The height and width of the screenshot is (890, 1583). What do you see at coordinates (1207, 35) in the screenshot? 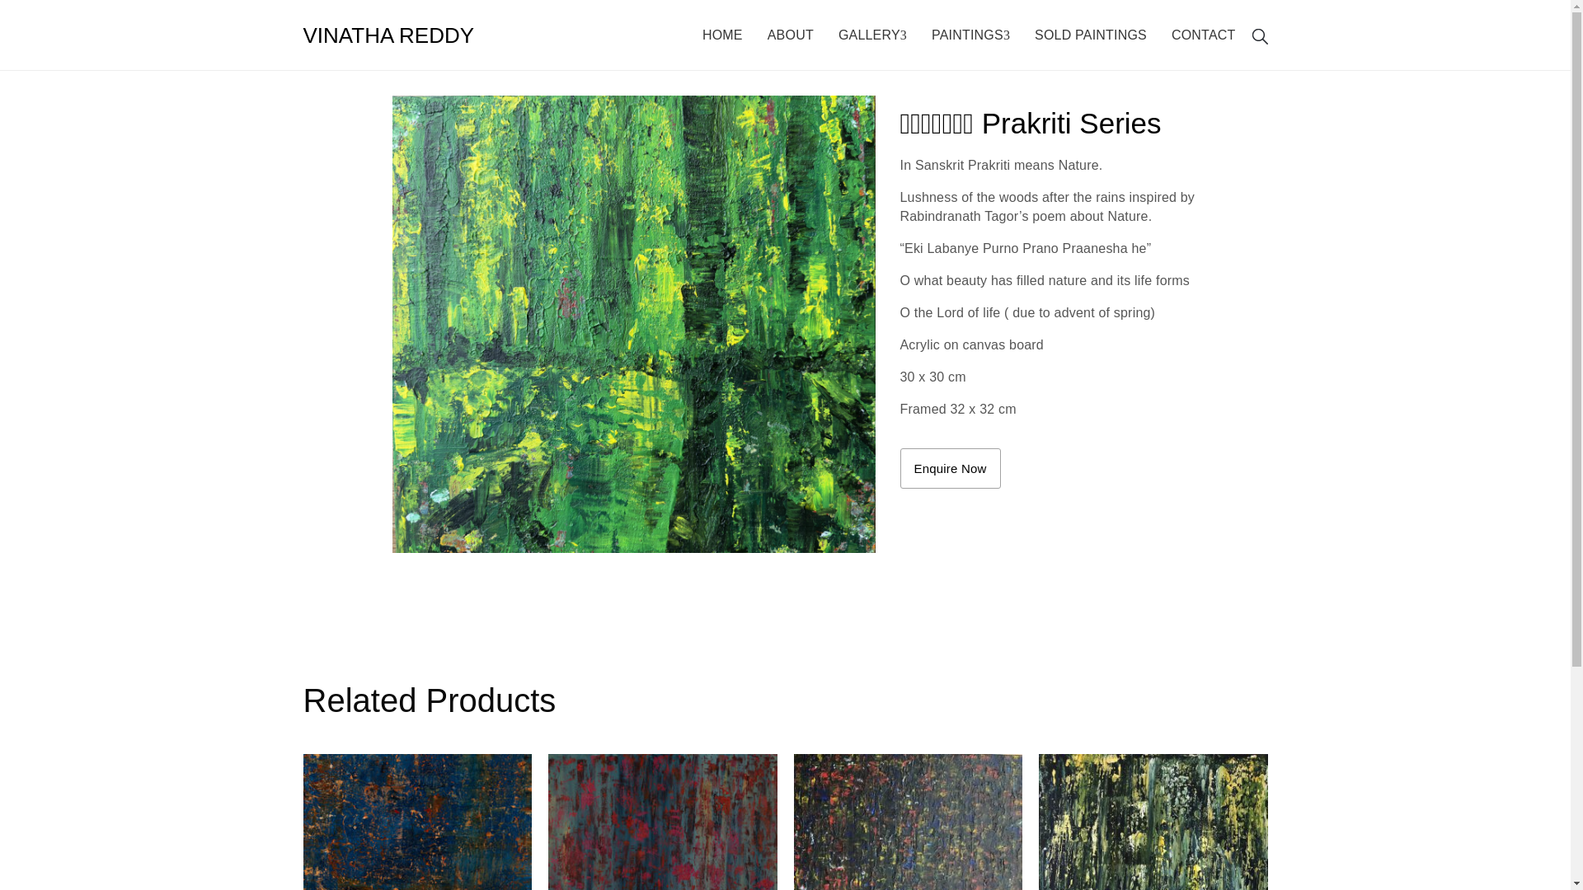
I see `CONTACT` at bounding box center [1207, 35].